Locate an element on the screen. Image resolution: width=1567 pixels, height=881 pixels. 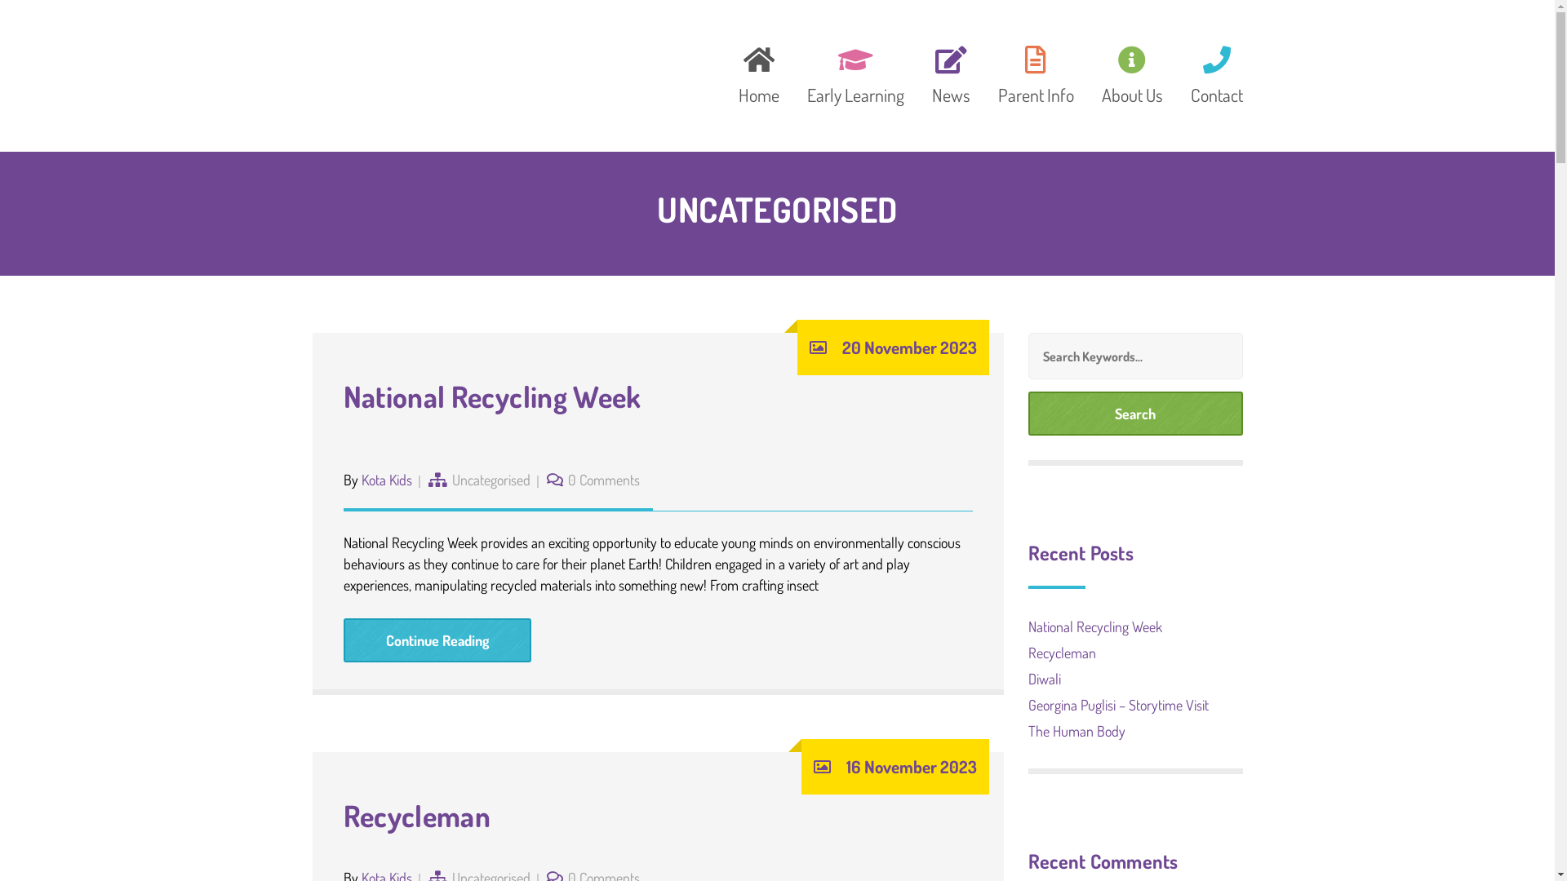
Recycleman is located at coordinates (416, 816).